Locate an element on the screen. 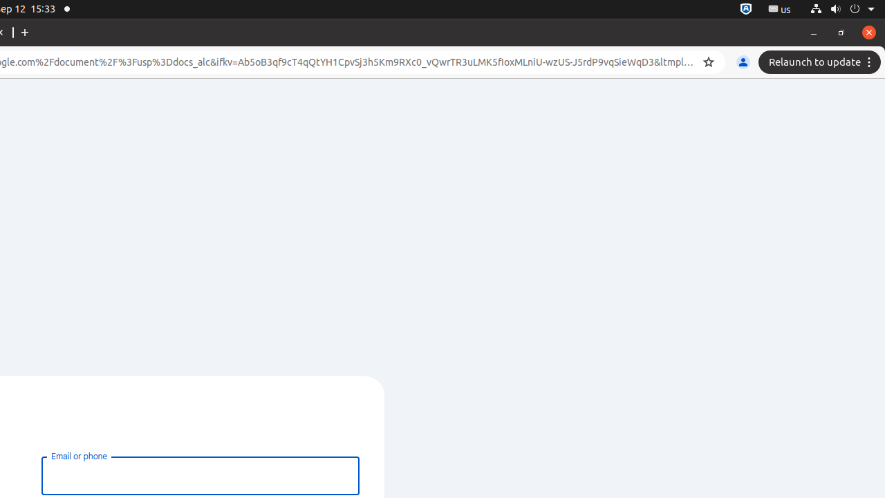 This screenshot has height=498, width=885. System is located at coordinates (842, 10).